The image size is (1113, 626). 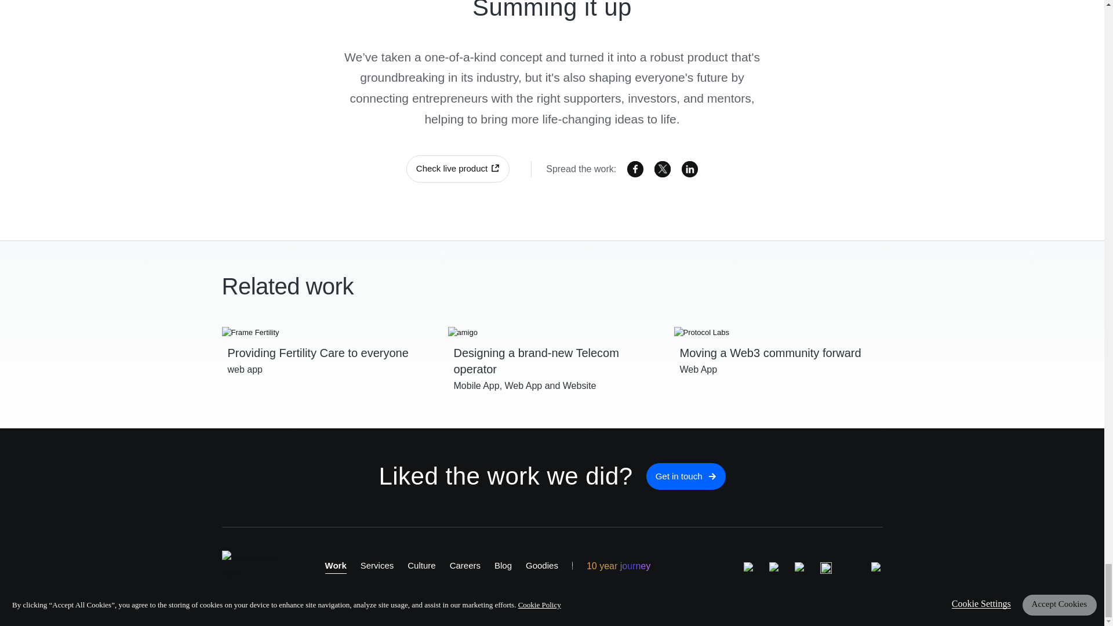 What do you see at coordinates (326, 344) in the screenshot?
I see `Providing Fertility Care to everyone` at bounding box center [326, 344].